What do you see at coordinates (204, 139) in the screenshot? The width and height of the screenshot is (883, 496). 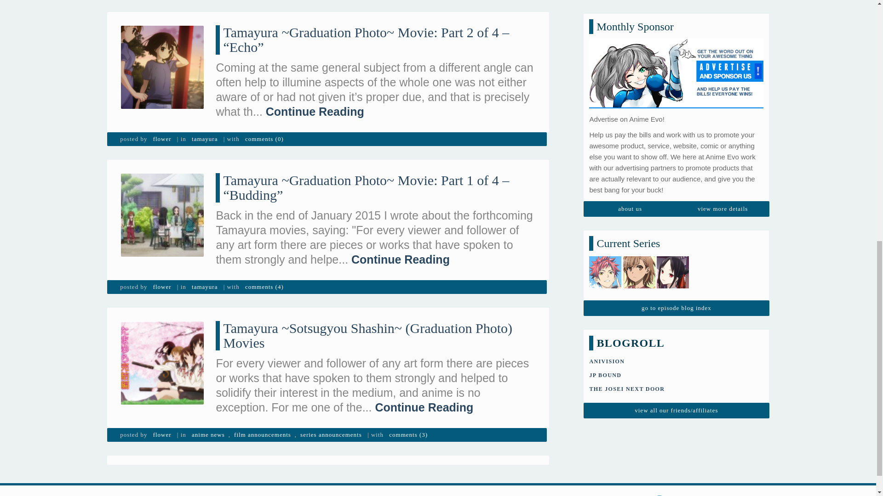 I see `tamayura` at bounding box center [204, 139].